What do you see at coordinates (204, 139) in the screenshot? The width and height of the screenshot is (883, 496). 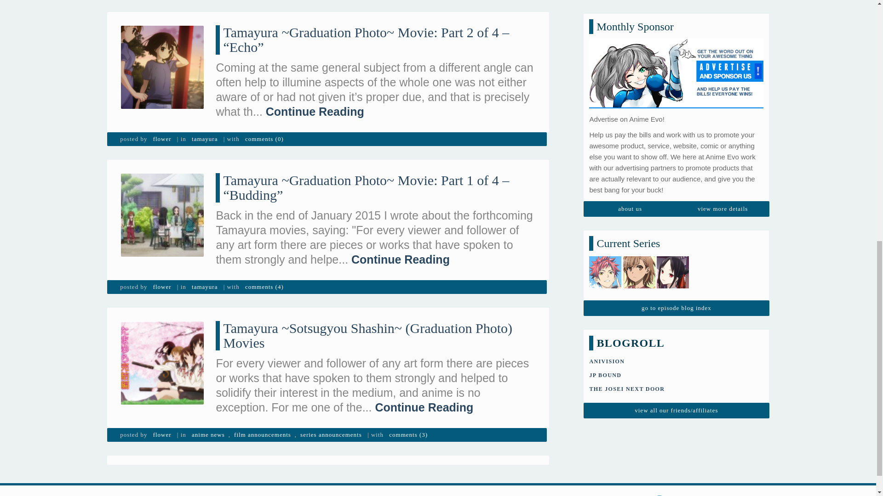 I see `tamayura` at bounding box center [204, 139].